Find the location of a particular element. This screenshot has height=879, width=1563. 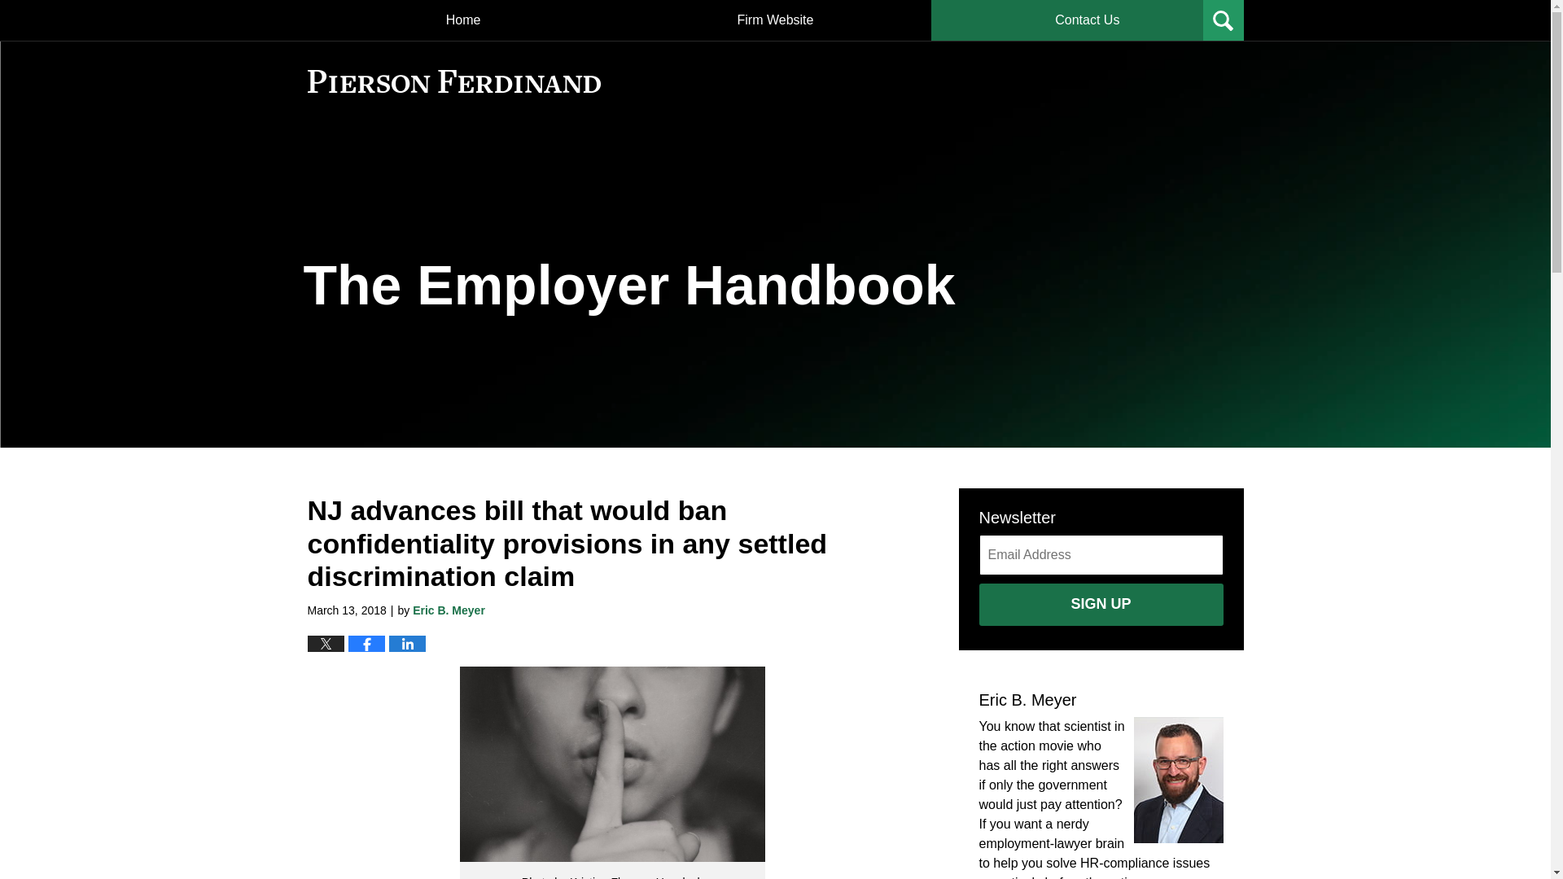

SIGN UP is located at coordinates (1100, 604).